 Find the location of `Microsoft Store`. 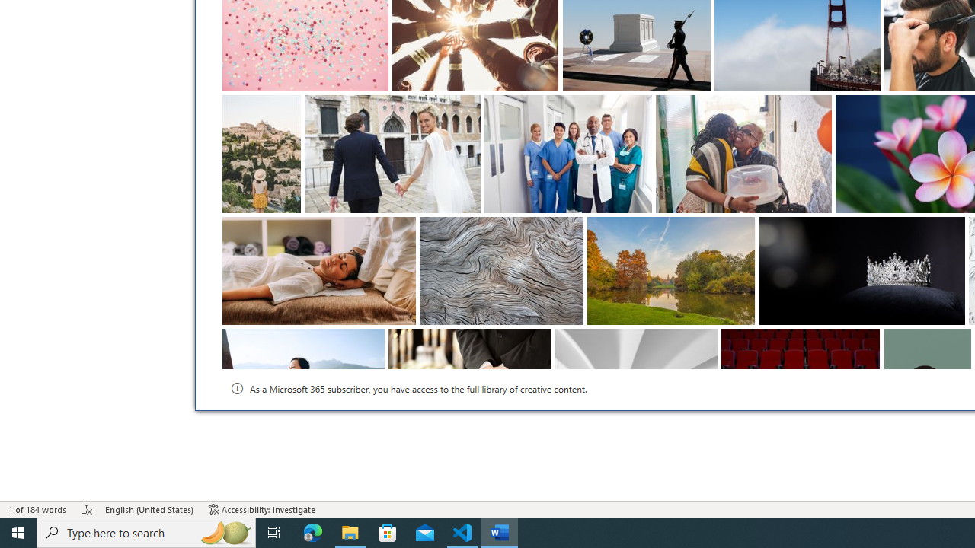

Microsoft Store is located at coordinates (388, 533).